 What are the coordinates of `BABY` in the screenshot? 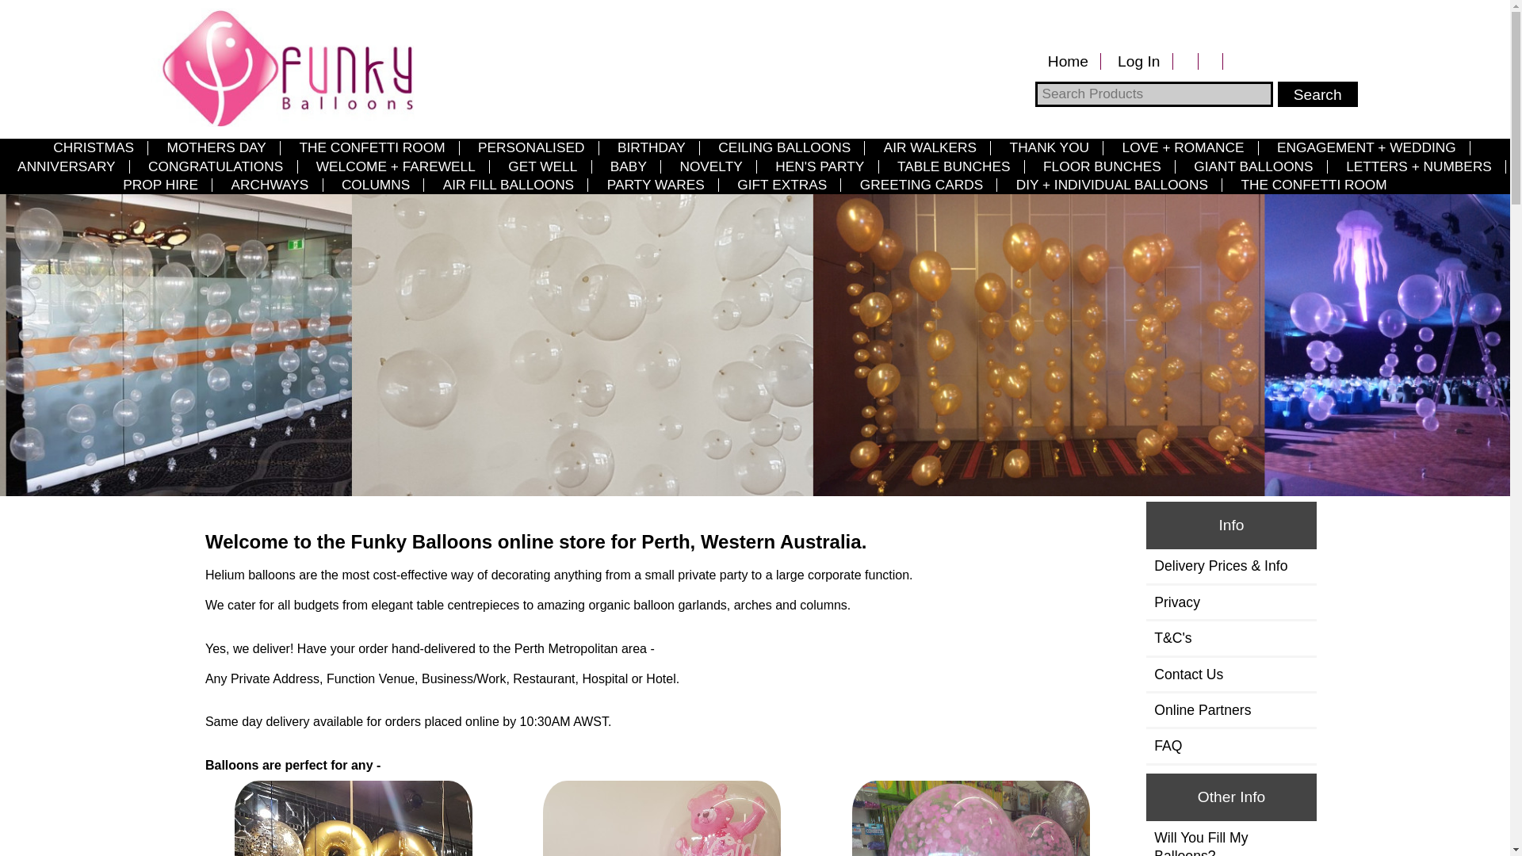 It's located at (629, 166).